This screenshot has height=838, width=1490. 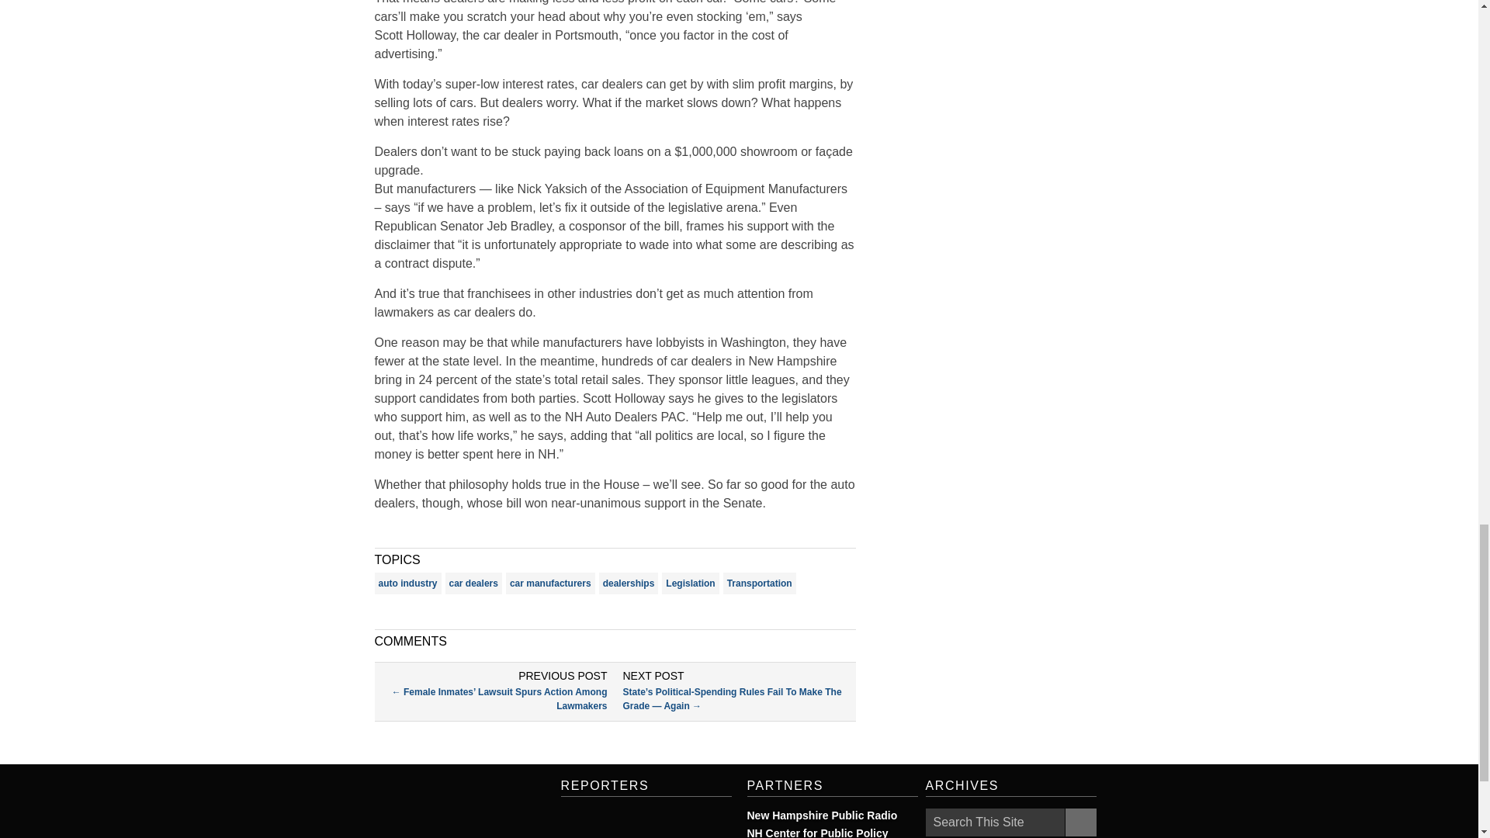 I want to click on car dealers, so click(x=473, y=583).